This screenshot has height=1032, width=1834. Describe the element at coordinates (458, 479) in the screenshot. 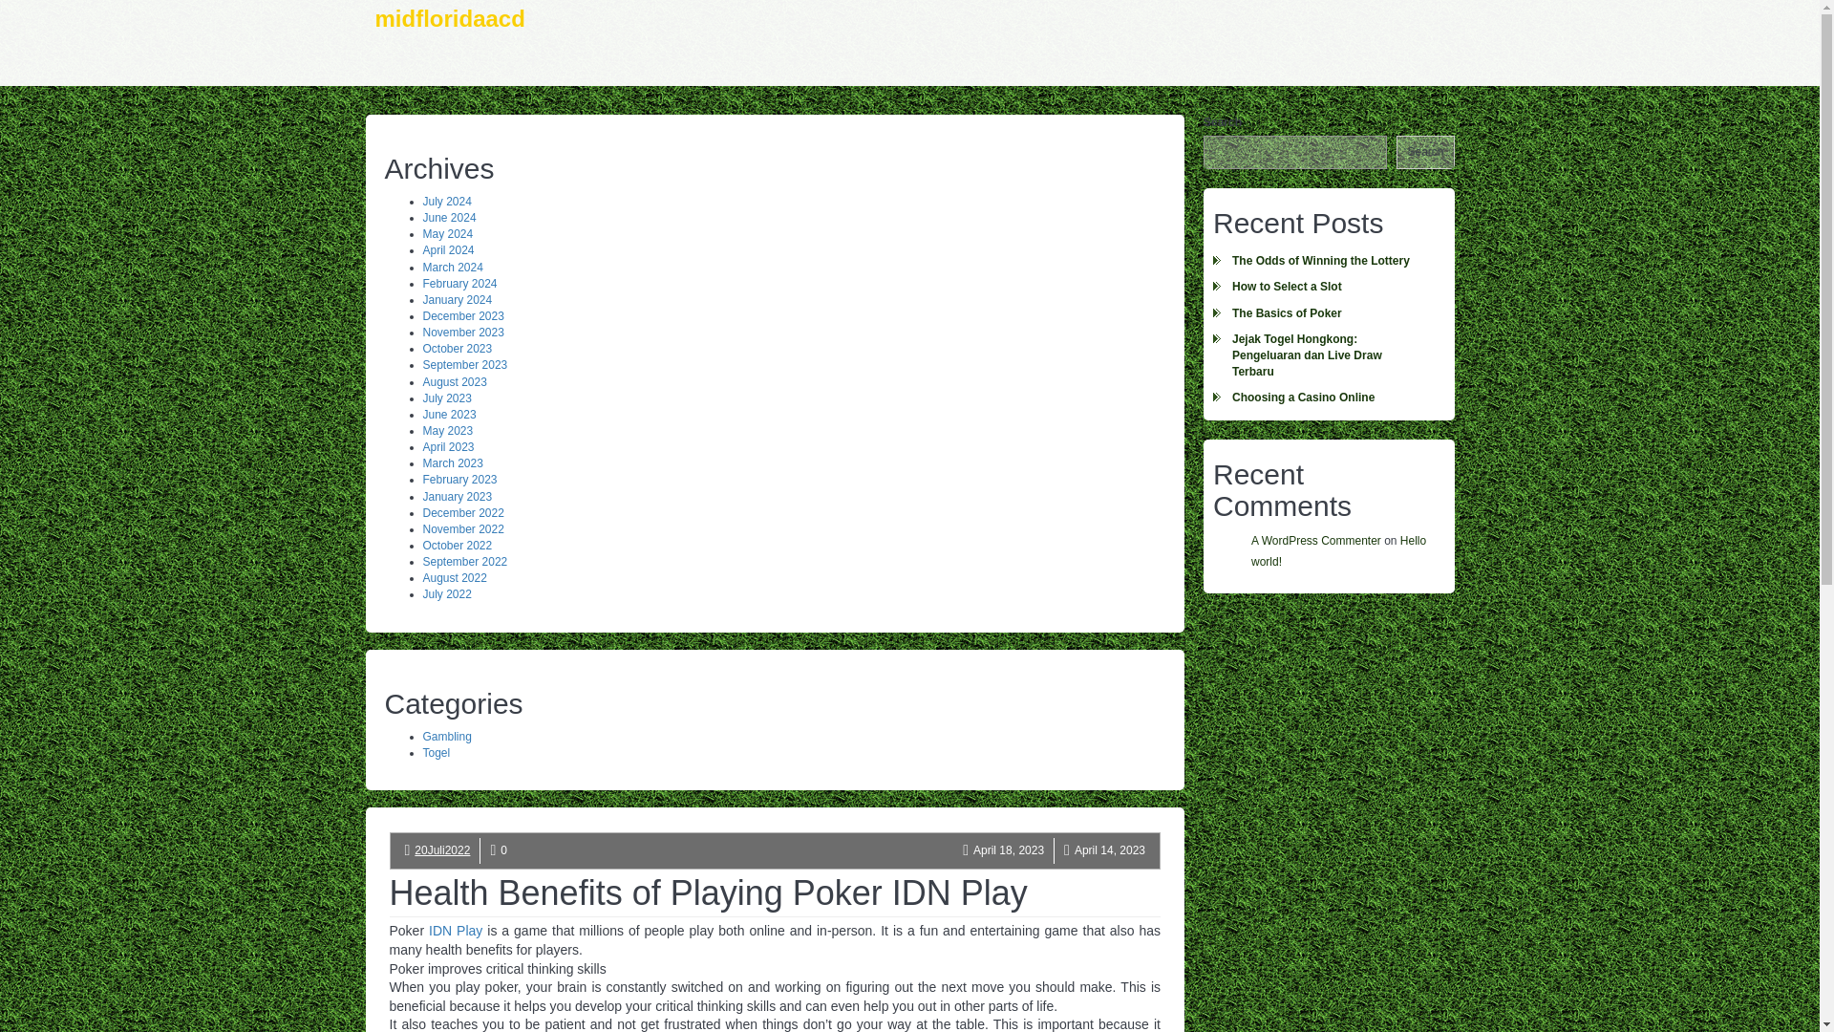

I see `February 2023` at that location.